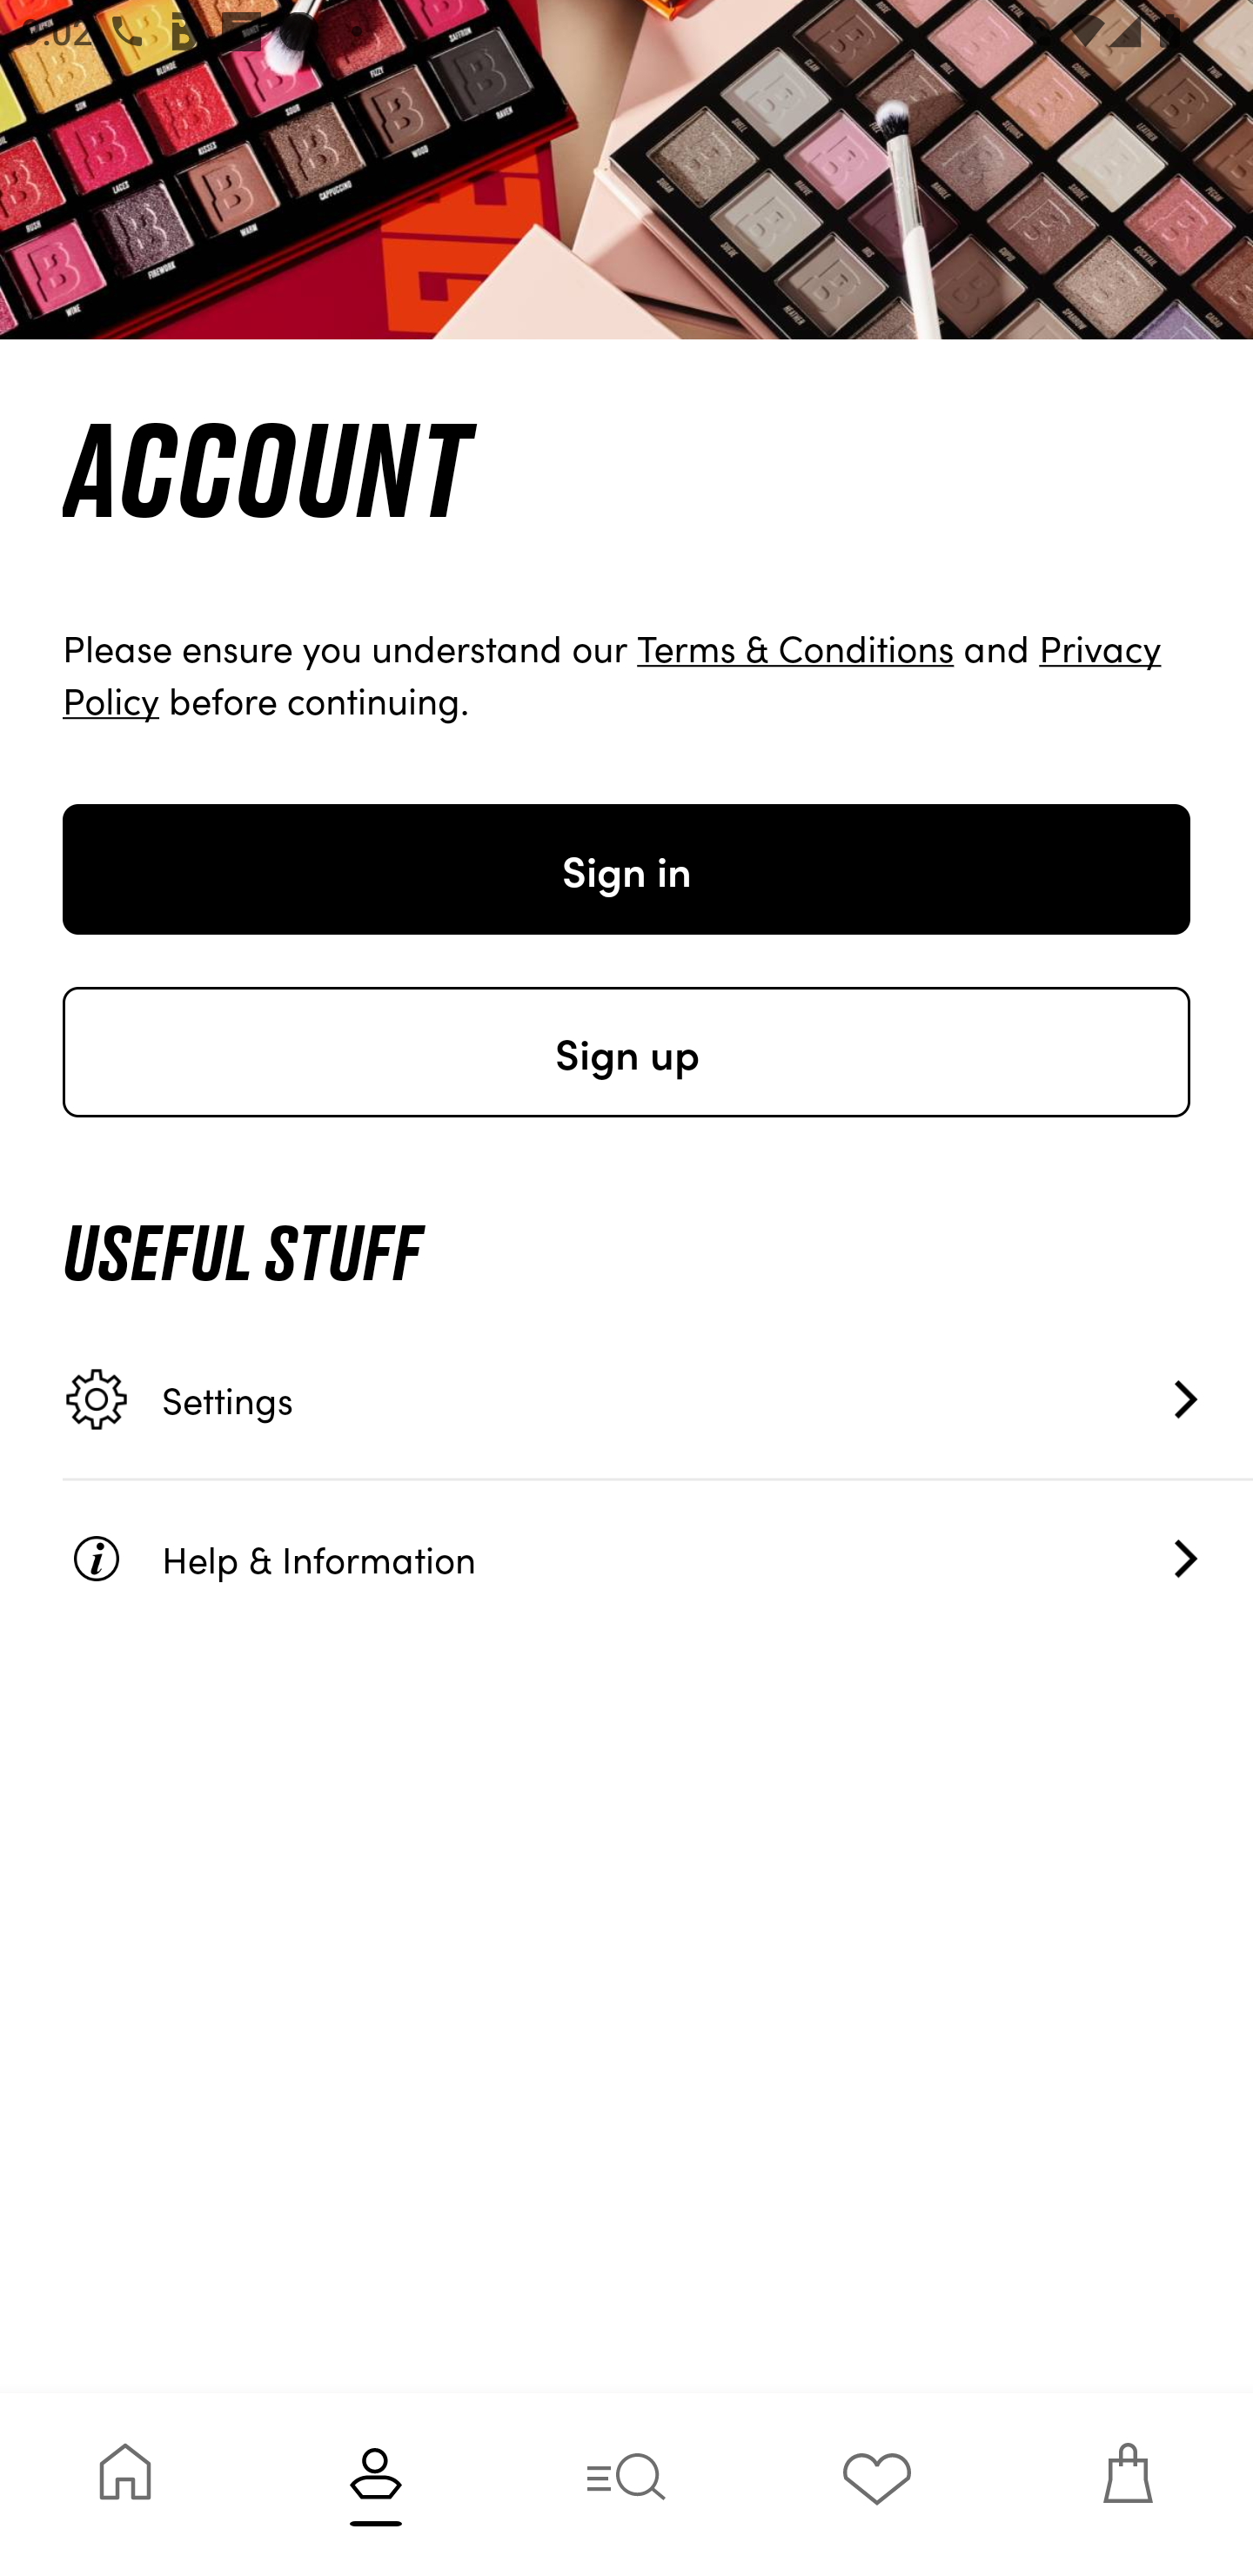  What do you see at coordinates (626, 869) in the screenshot?
I see `Sign in` at bounding box center [626, 869].